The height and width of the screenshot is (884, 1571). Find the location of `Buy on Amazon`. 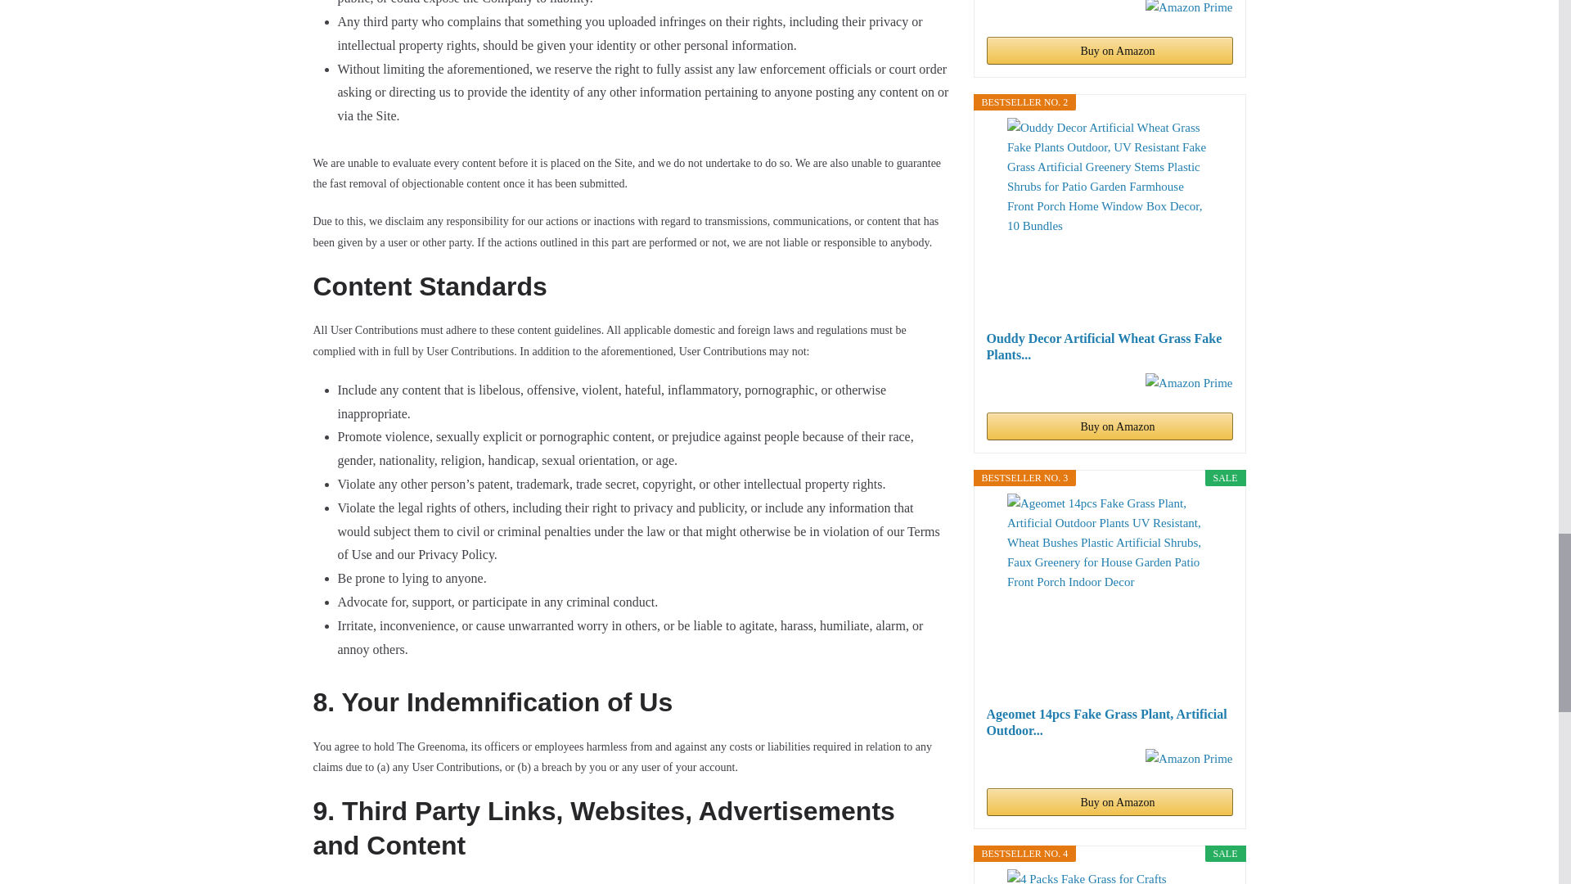

Buy on Amazon is located at coordinates (1110, 51).